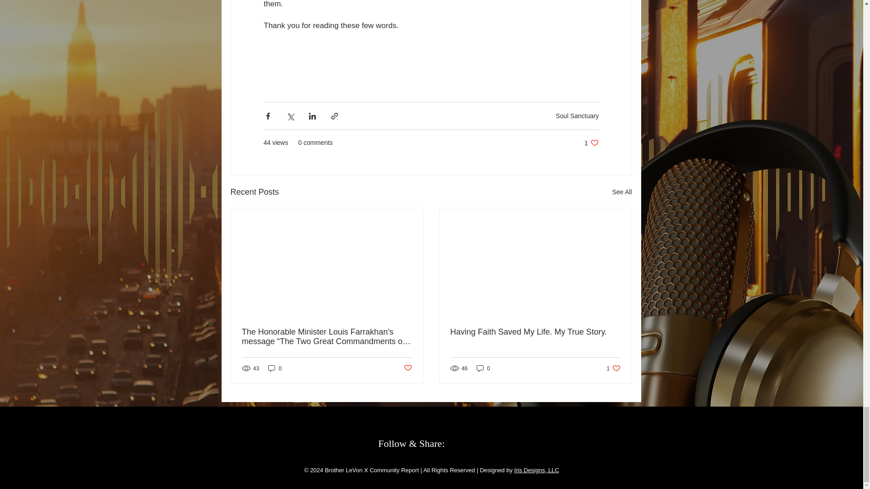 The width and height of the screenshot is (870, 489). I want to click on Iris Designs, LLC, so click(614, 368).